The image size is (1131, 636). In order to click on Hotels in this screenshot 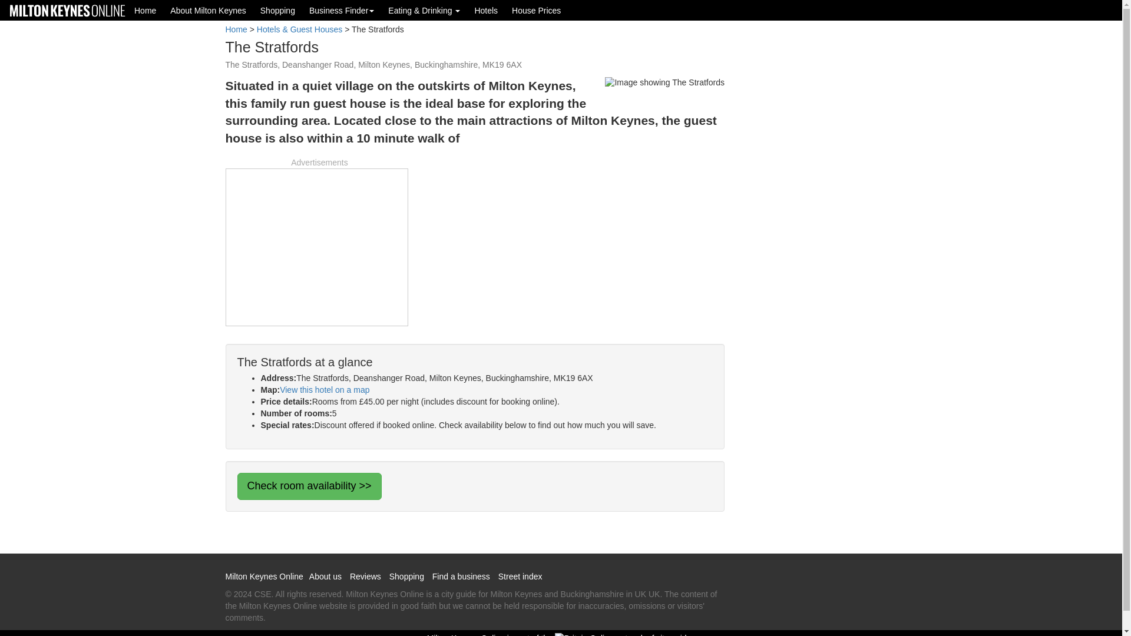, I will do `click(485, 10)`.